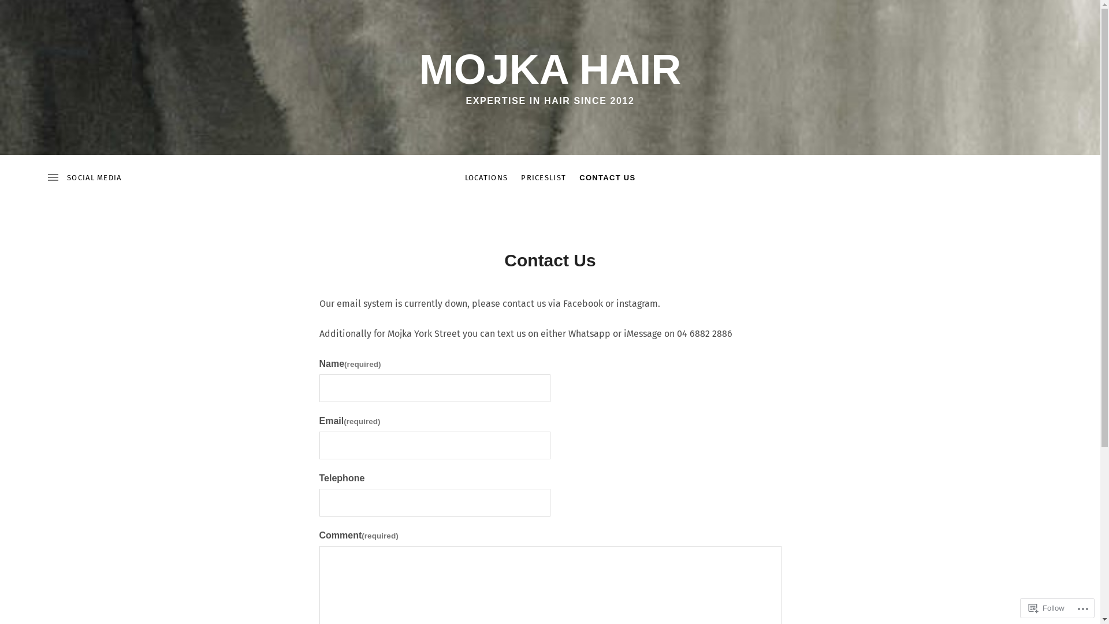  Describe the element at coordinates (1047, 608) in the screenshot. I see `Follow` at that location.